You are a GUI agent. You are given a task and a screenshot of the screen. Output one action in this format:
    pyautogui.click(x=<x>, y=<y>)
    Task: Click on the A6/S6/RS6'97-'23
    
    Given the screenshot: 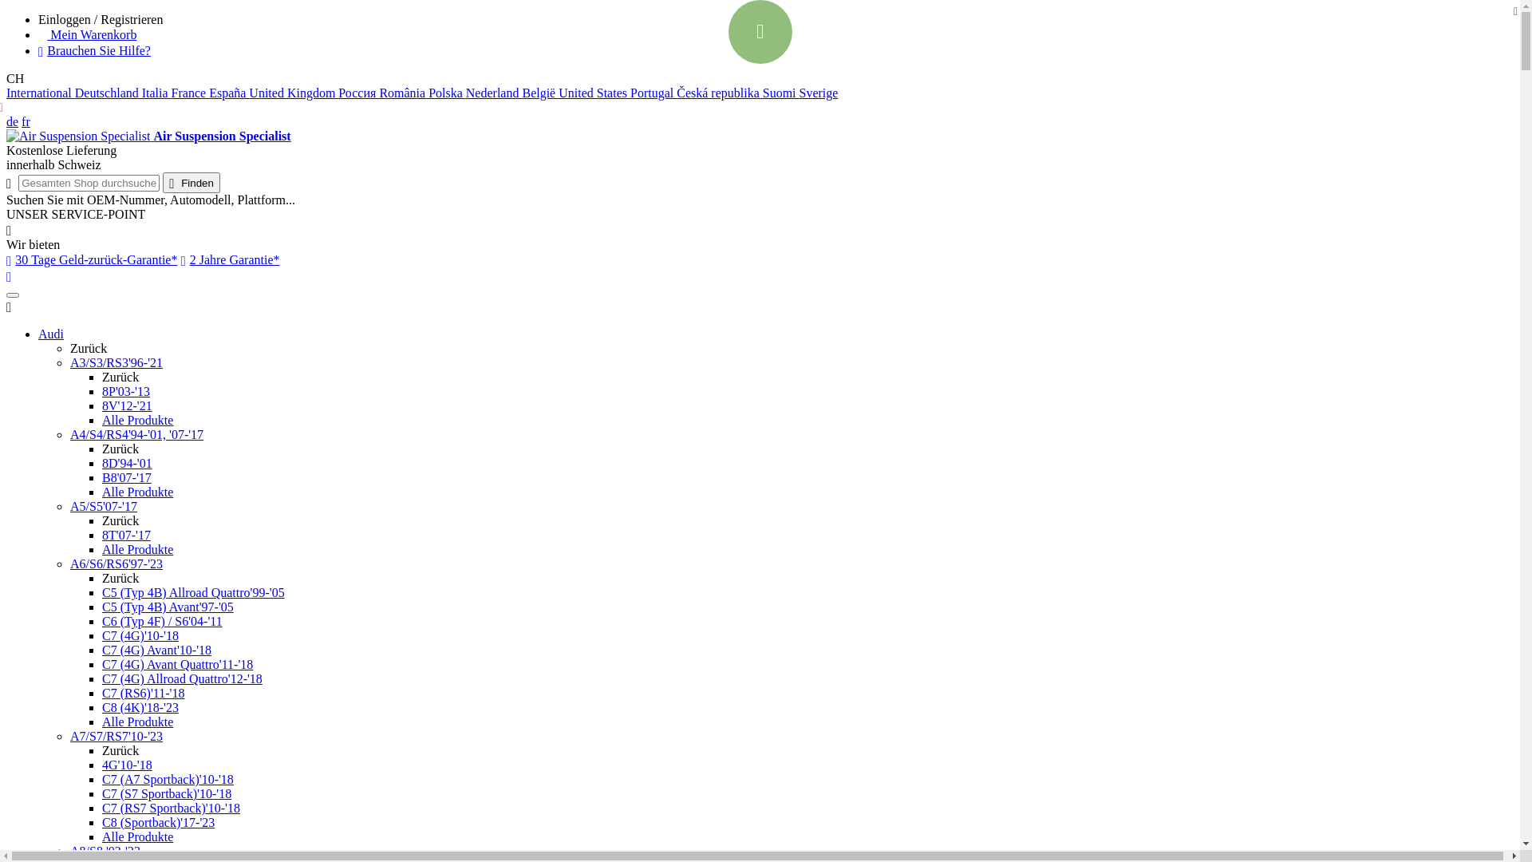 What is the action you would take?
    pyautogui.click(x=116, y=563)
    